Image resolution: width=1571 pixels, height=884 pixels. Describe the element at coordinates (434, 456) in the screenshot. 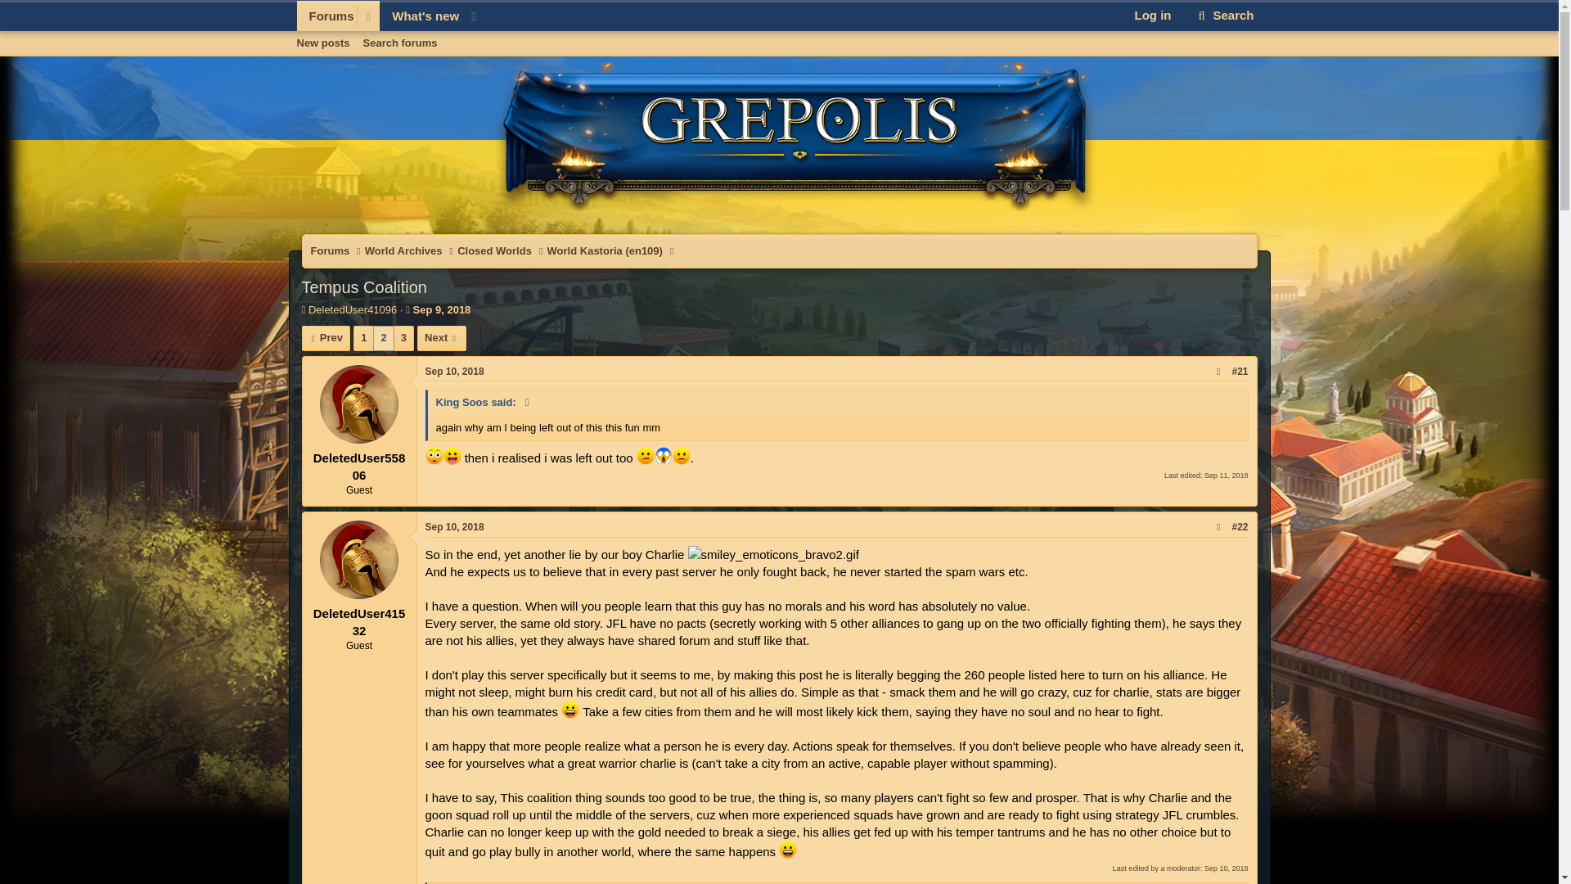

I see `Oops!    :oops:` at that location.